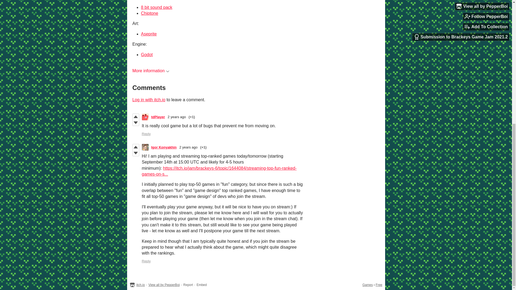 This screenshot has height=290, width=516. Describe the element at coordinates (164, 147) in the screenshot. I see `Igor Konyakhin` at that location.